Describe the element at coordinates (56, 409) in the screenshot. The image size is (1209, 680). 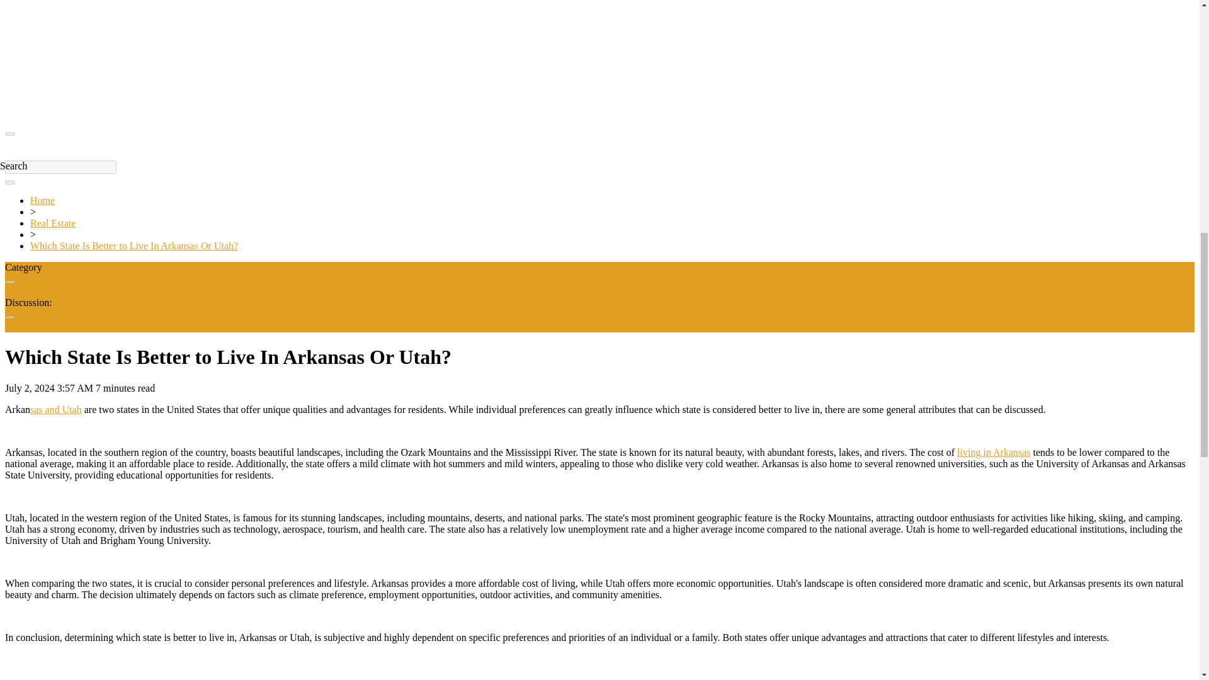
I see `sas and Utah` at that location.